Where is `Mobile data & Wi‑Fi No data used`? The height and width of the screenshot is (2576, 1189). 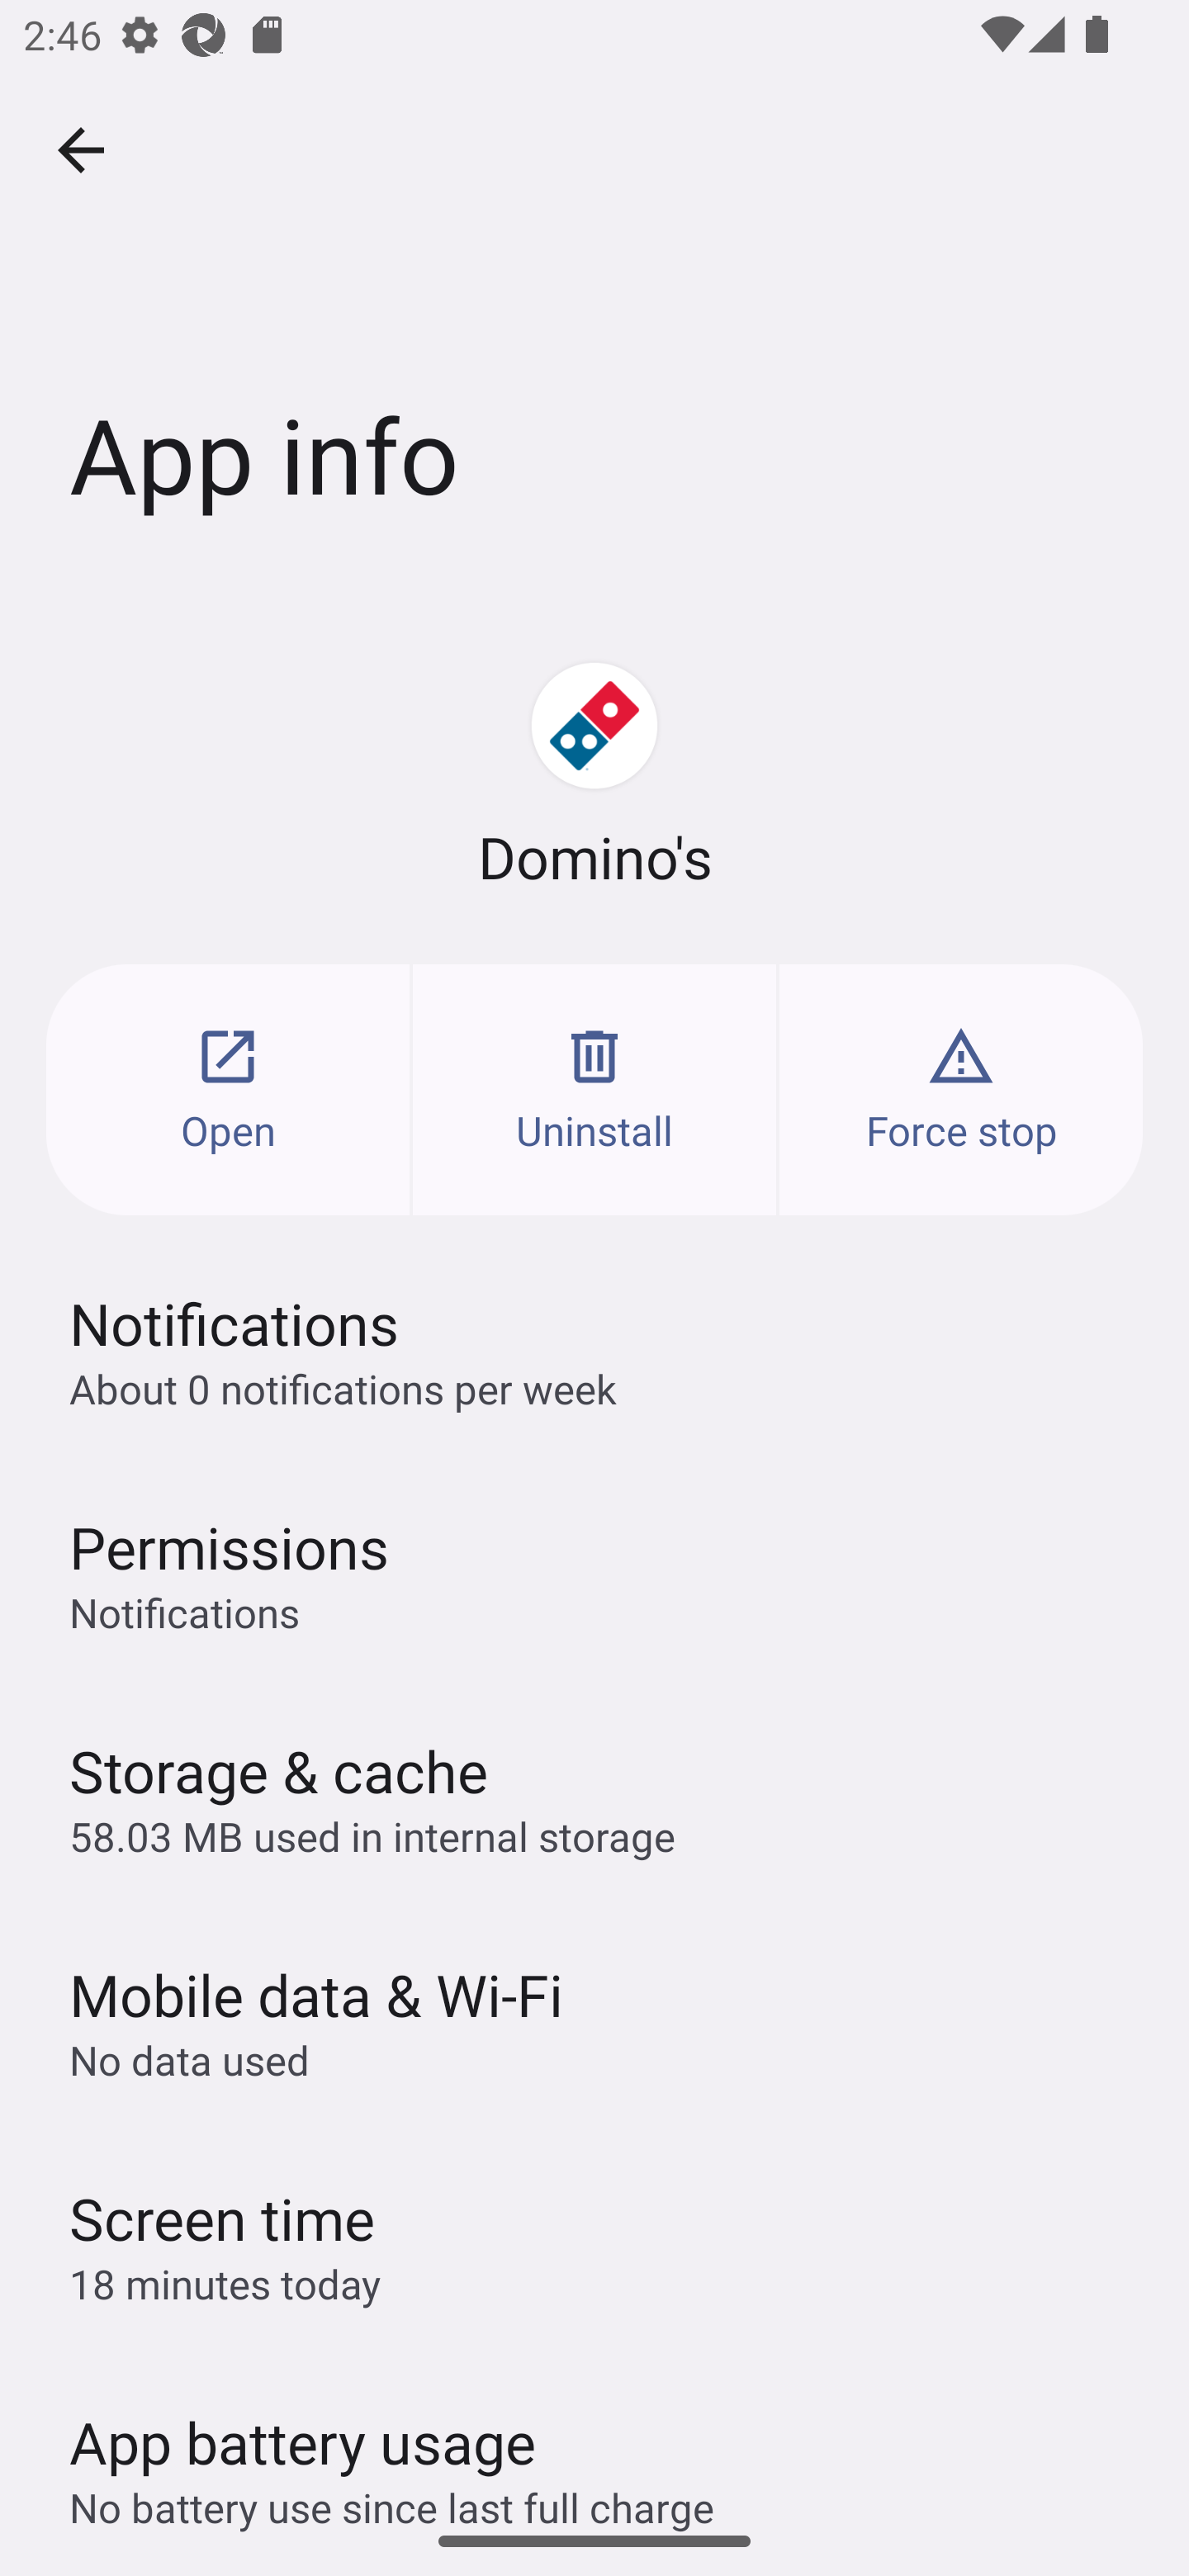
Mobile data & Wi‑Fi No data used is located at coordinates (594, 2020).